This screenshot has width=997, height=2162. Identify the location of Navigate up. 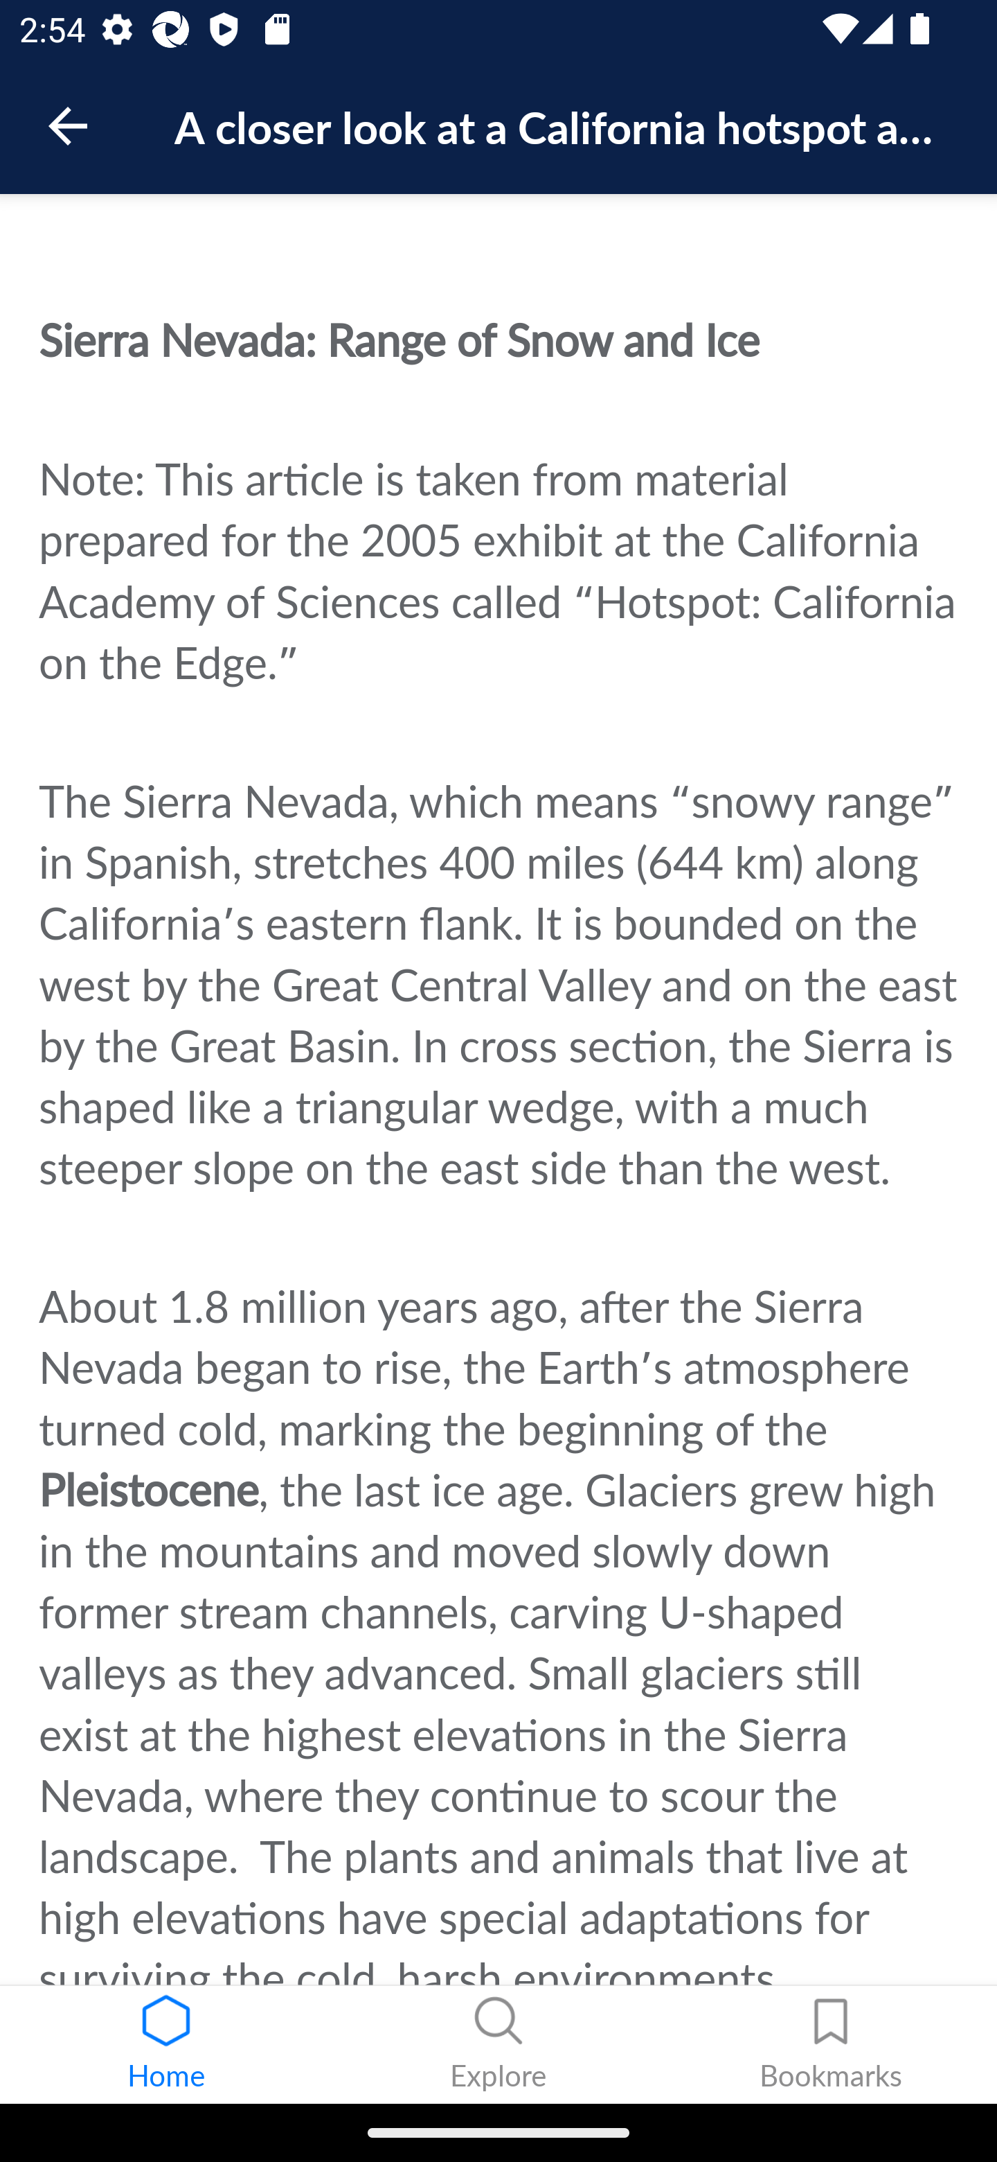
(68, 126).